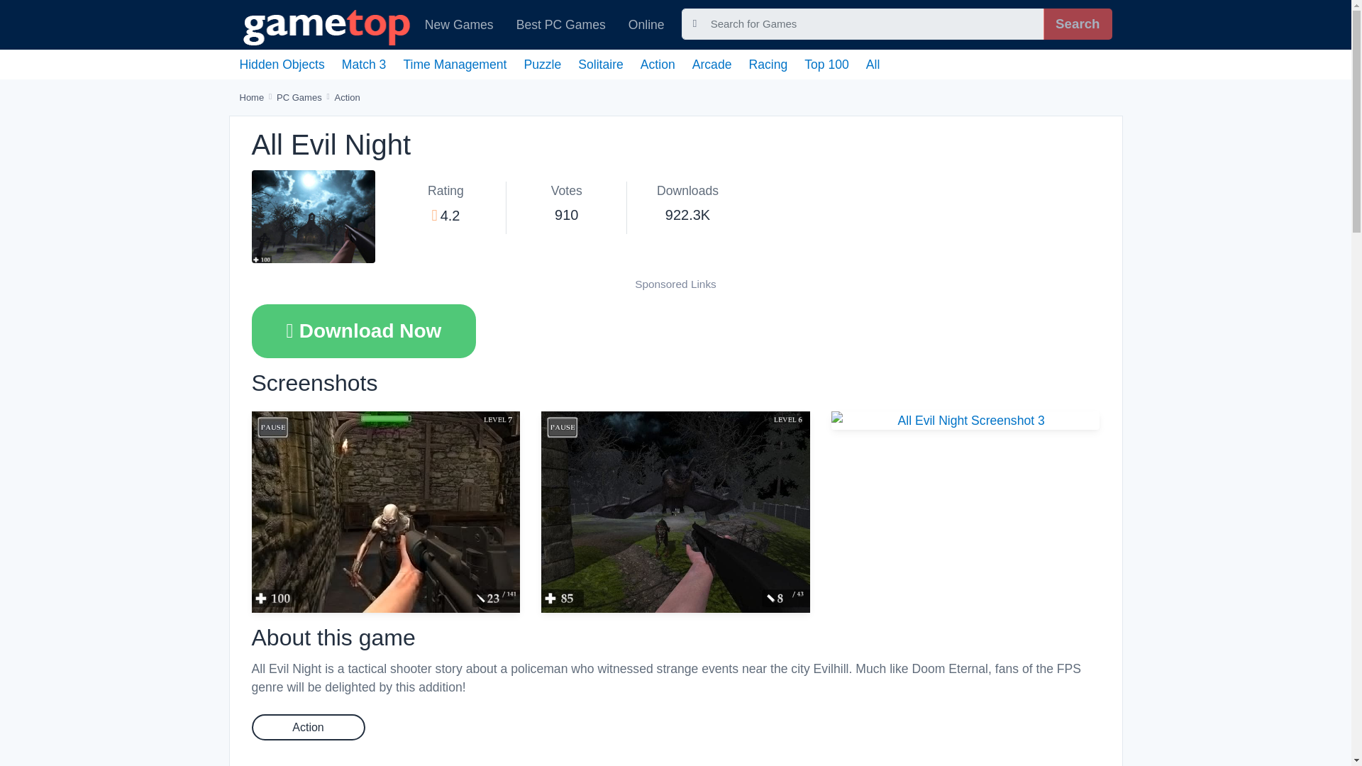  I want to click on Best PC Games, so click(561, 24).